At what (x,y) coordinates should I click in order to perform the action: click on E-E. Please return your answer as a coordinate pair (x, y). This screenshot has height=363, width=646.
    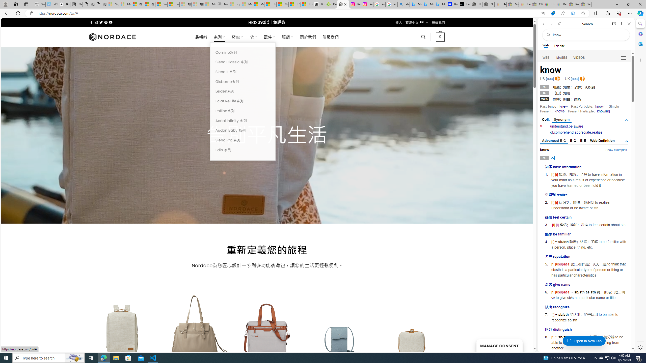
    Looking at the image, I should click on (583, 141).